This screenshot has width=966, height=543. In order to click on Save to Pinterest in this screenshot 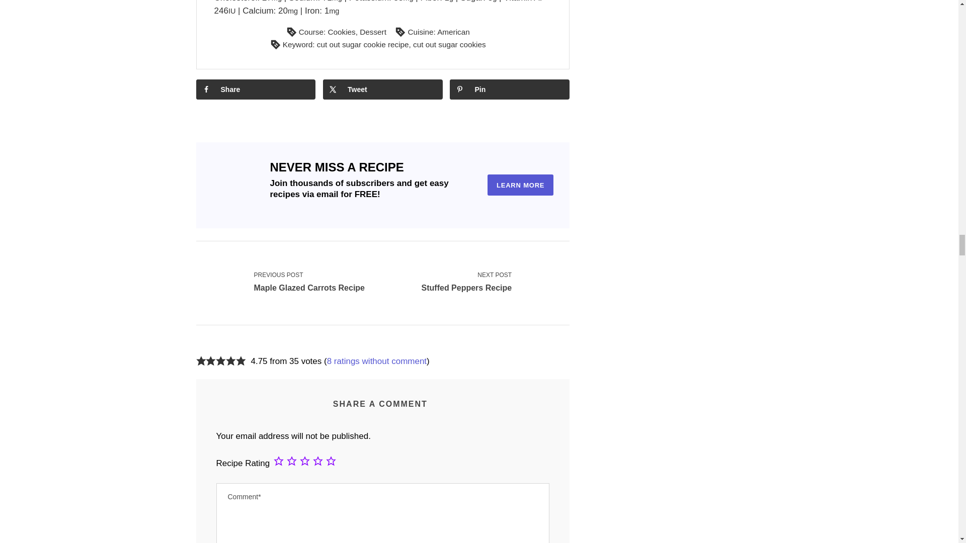, I will do `click(510, 89)`.